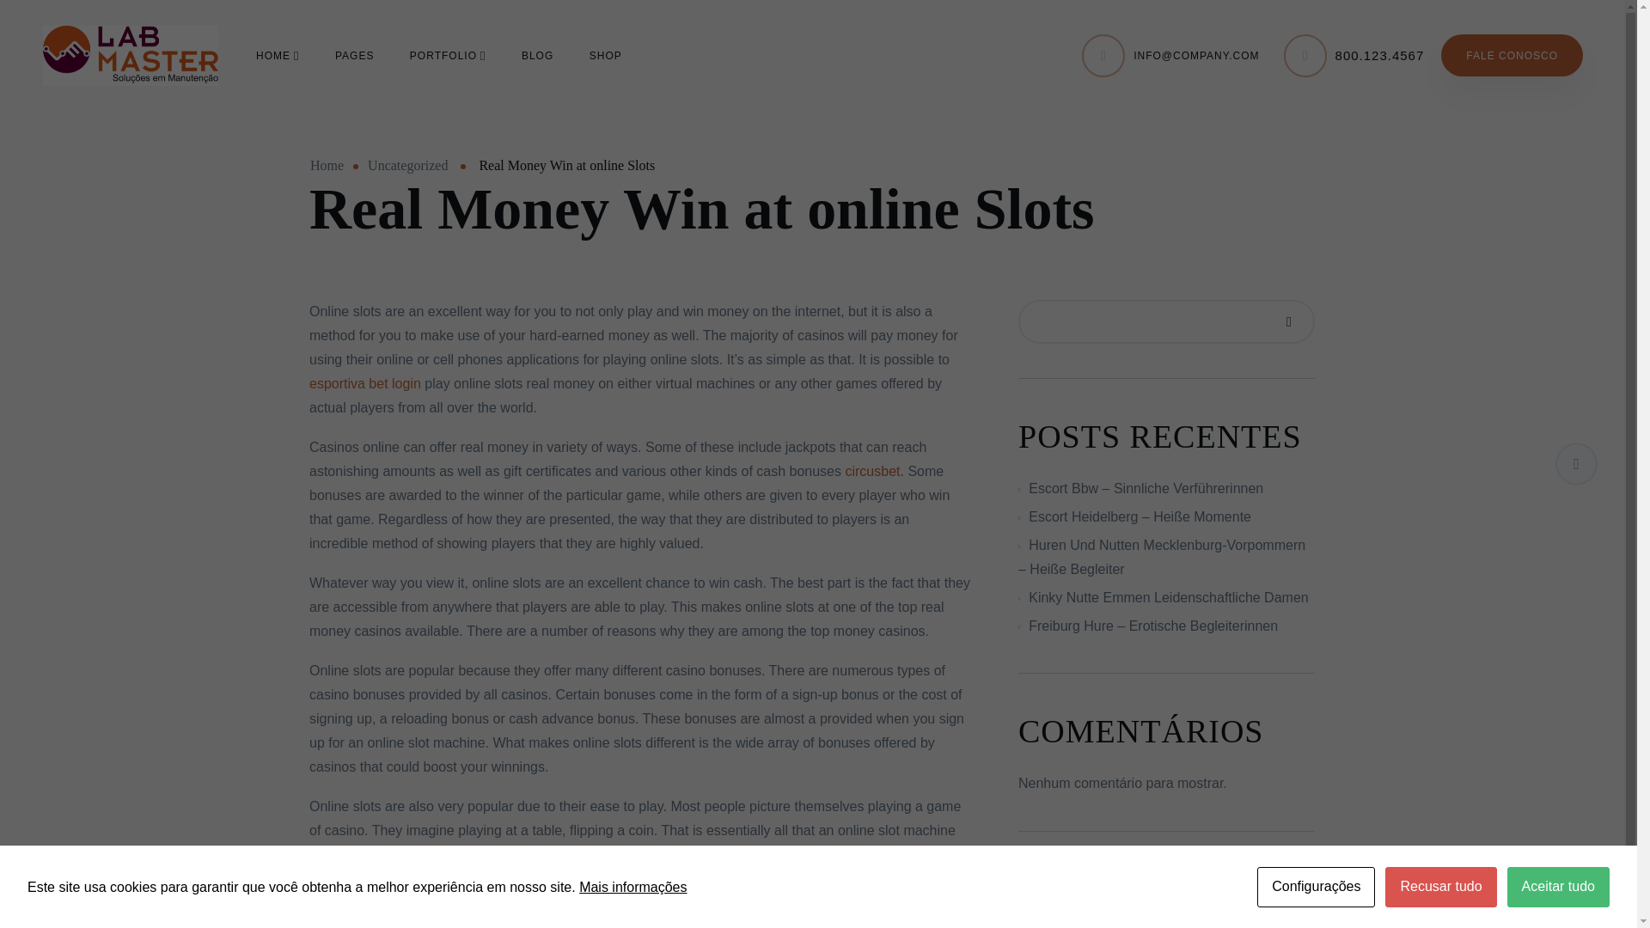  Describe the element at coordinates (130, 56) in the screenshot. I see `lab` at that location.